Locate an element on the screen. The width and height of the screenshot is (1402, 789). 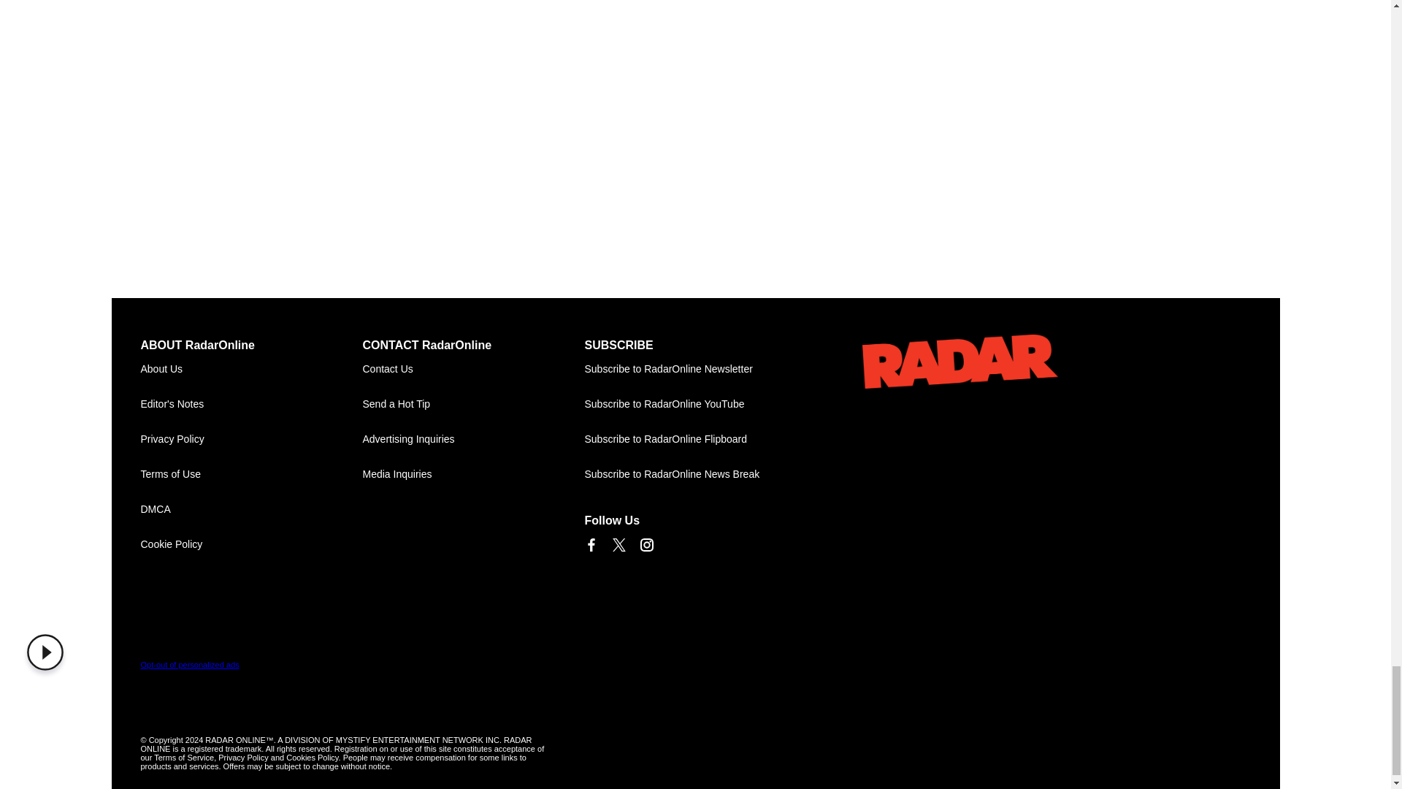
Link to Instagram is located at coordinates (646, 544).